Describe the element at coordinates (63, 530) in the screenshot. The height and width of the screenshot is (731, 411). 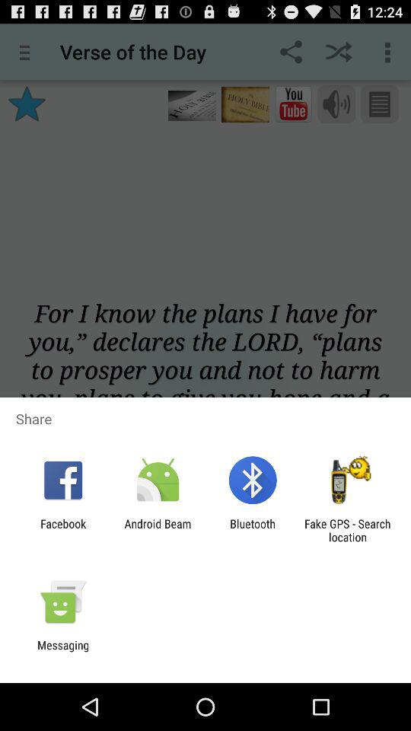
I see `open app next to android beam` at that location.